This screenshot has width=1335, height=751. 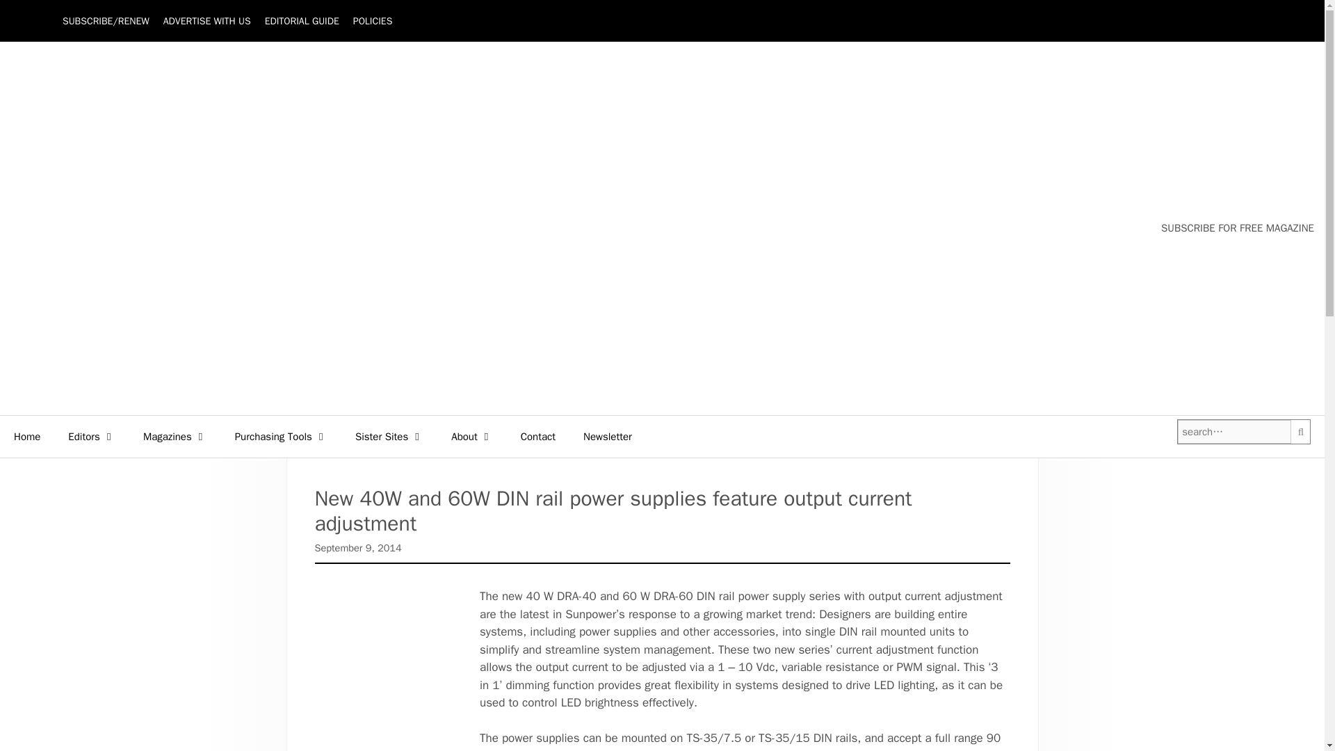 I want to click on Search for:, so click(x=1233, y=432).